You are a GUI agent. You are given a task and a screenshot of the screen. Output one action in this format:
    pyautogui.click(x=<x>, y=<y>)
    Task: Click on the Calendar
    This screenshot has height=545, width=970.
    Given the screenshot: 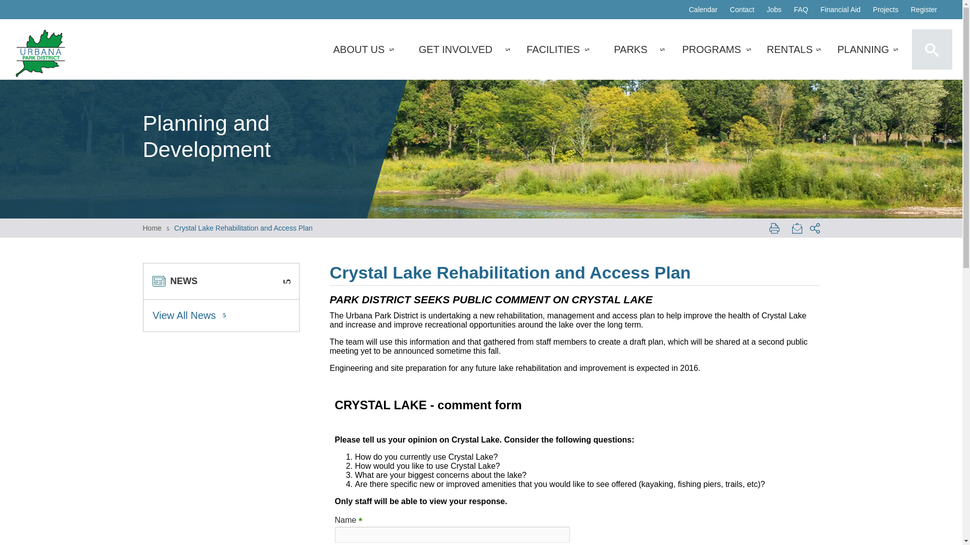 What is the action you would take?
    pyautogui.click(x=703, y=9)
    